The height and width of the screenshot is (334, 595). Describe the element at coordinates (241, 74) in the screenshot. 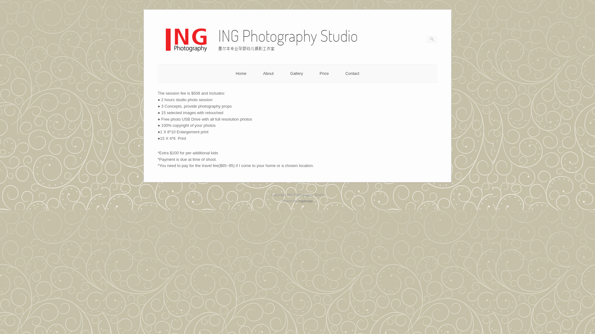

I see `Home` at that location.